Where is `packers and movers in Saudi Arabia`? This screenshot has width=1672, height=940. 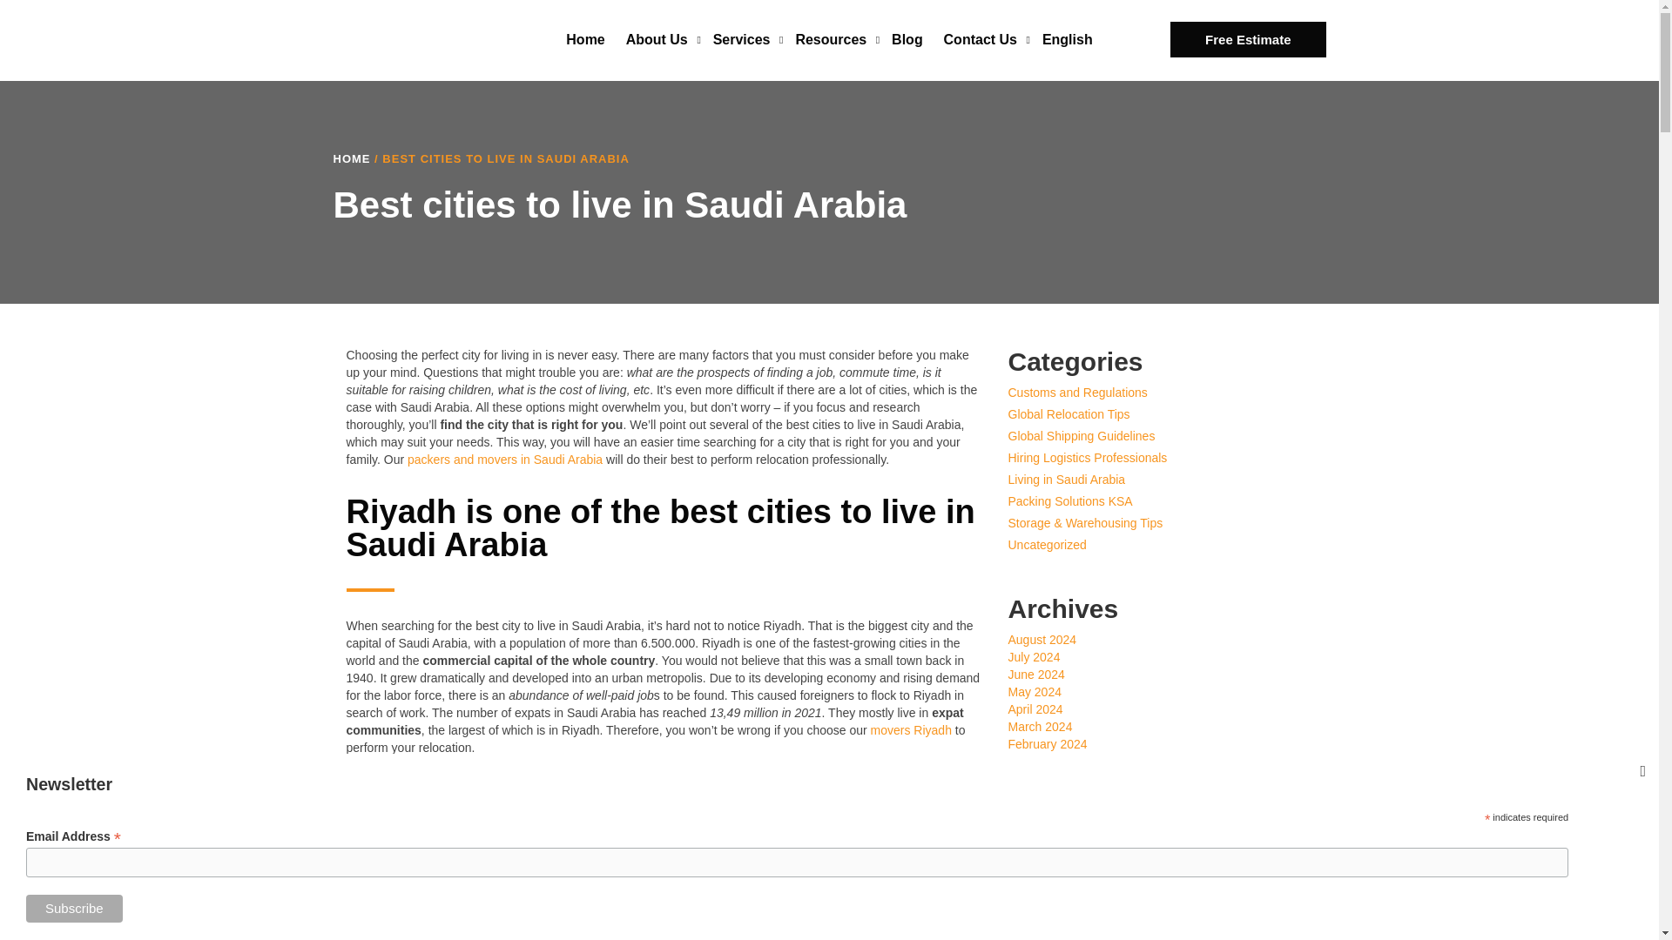 packers and movers in Saudi Arabia is located at coordinates (505, 459).